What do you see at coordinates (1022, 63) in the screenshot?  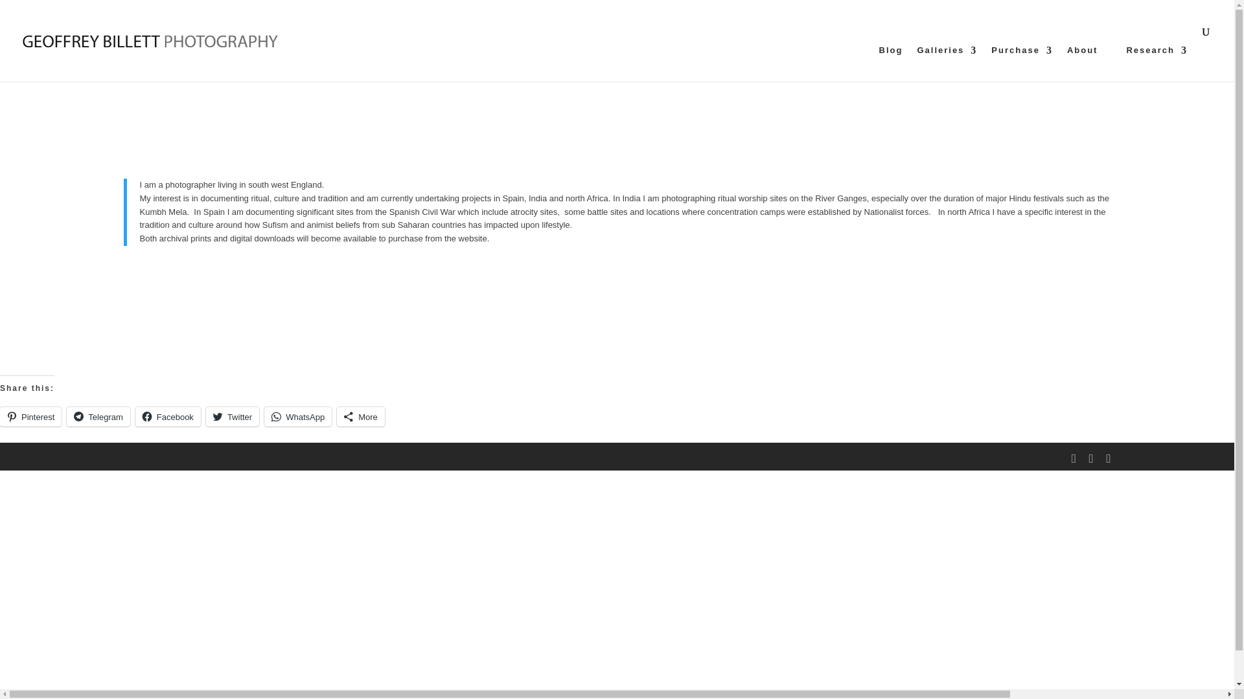 I see `Purchase` at bounding box center [1022, 63].